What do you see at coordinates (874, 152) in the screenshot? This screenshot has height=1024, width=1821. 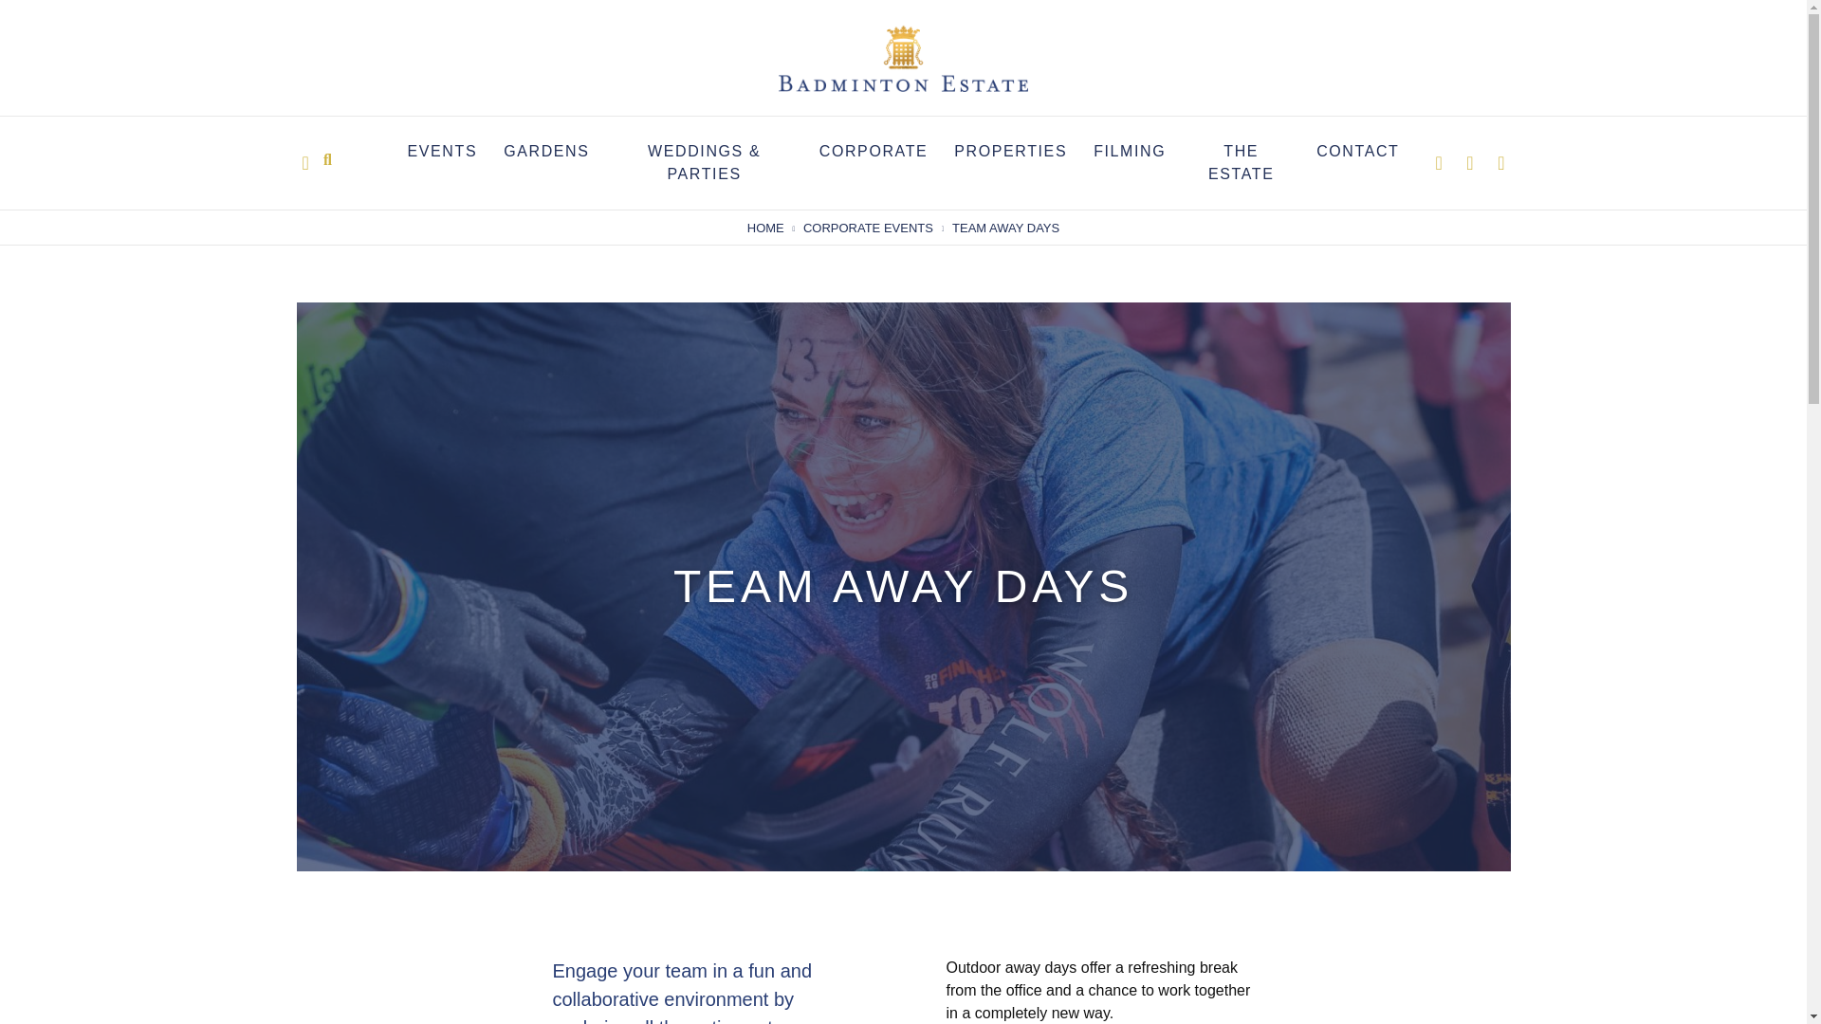 I see `CORPORATE` at bounding box center [874, 152].